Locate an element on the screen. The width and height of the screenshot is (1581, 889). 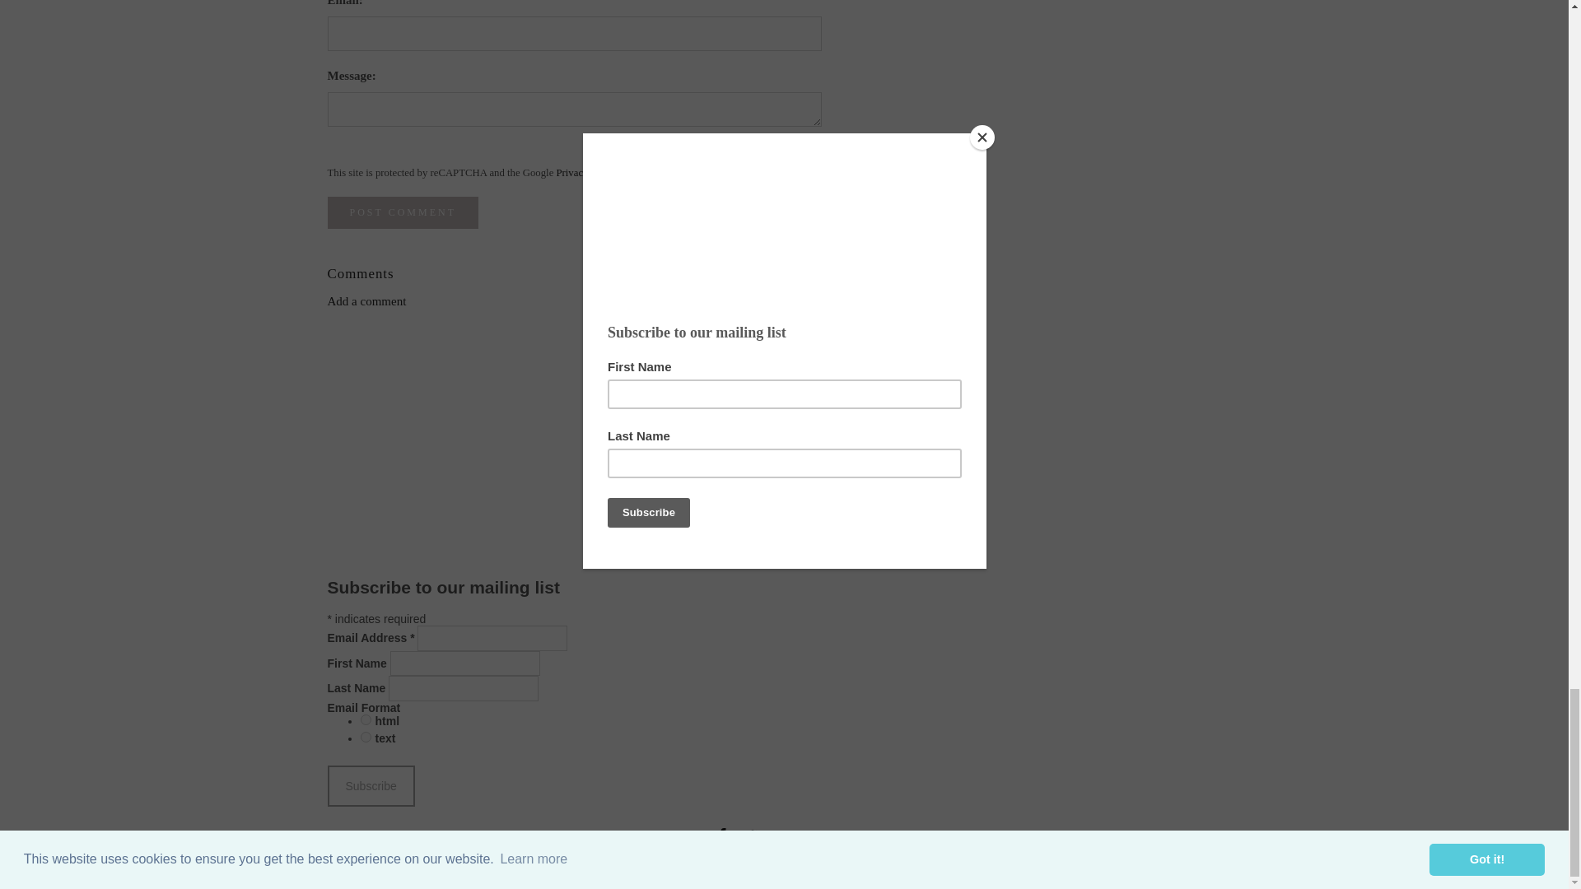
text is located at coordinates (366, 736).